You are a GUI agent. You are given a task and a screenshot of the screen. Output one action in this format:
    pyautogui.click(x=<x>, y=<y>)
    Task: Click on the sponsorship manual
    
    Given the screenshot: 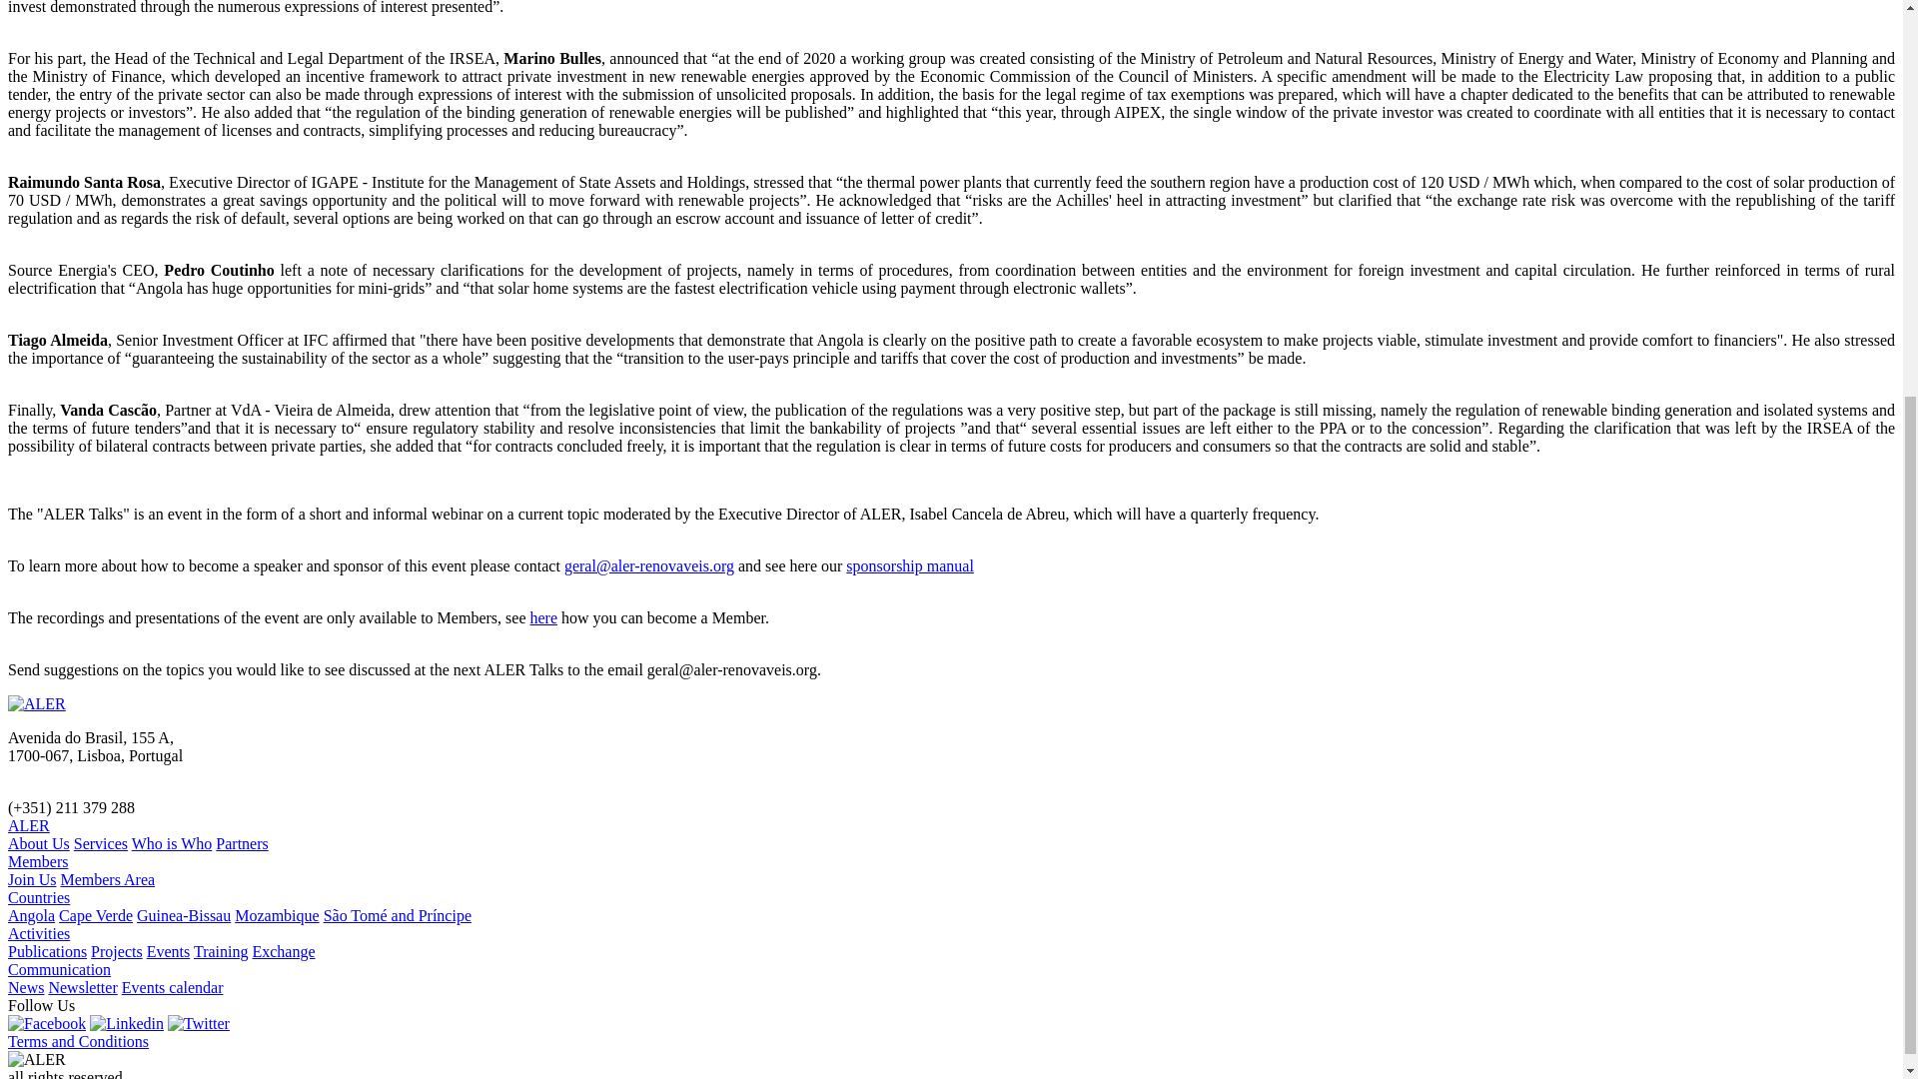 What is the action you would take?
    pyautogui.click(x=909, y=565)
    